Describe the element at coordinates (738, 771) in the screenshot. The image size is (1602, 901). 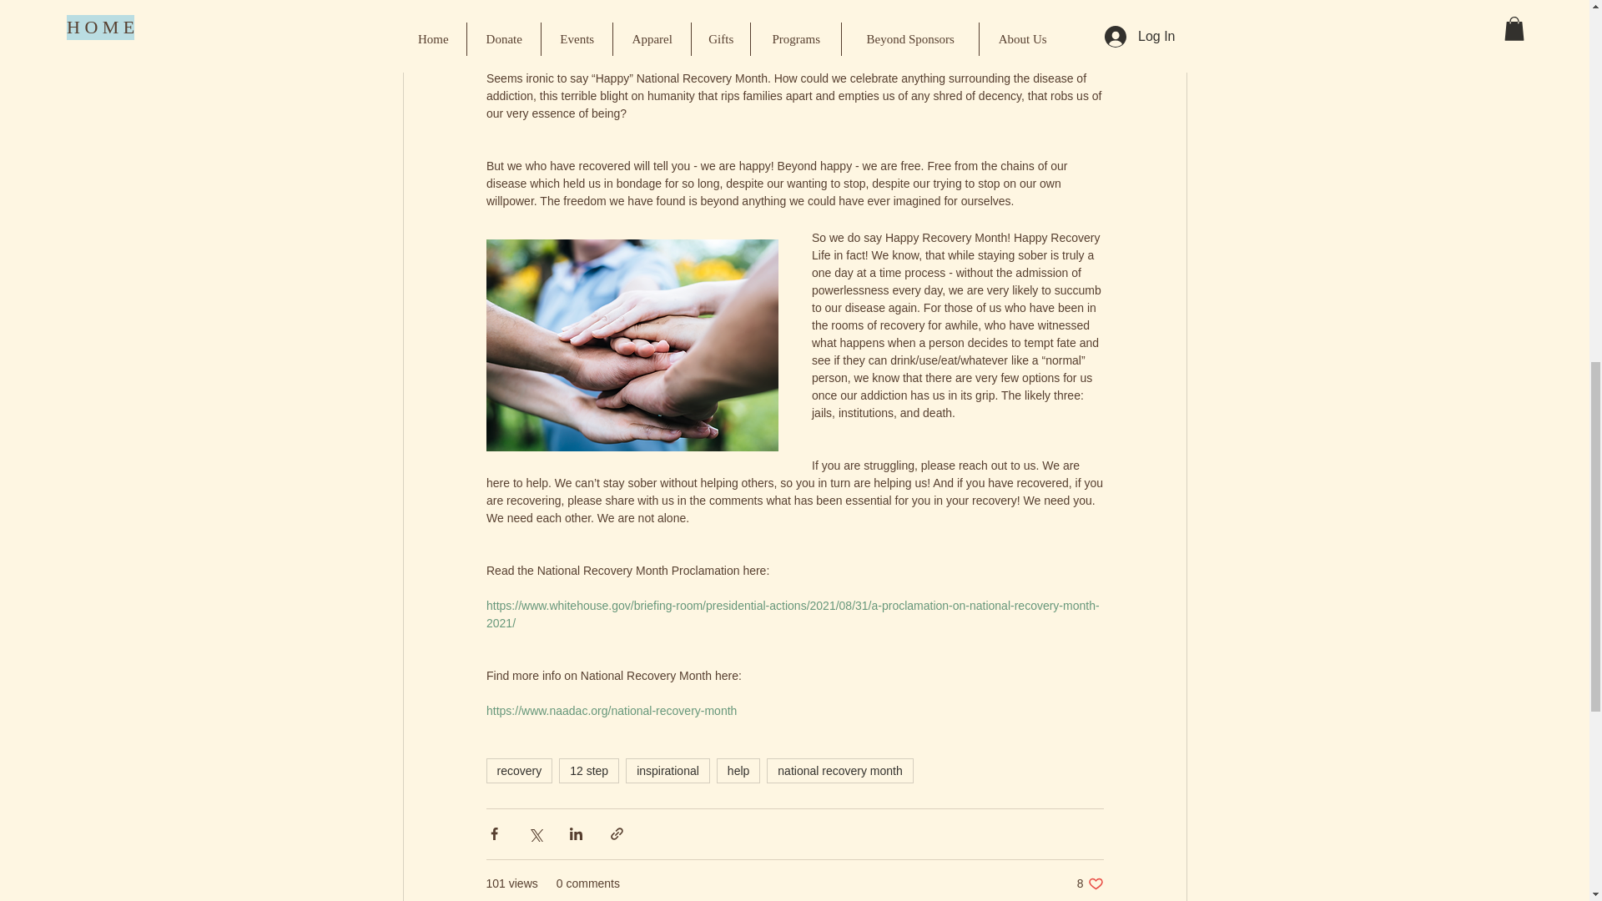
I see `help` at that location.